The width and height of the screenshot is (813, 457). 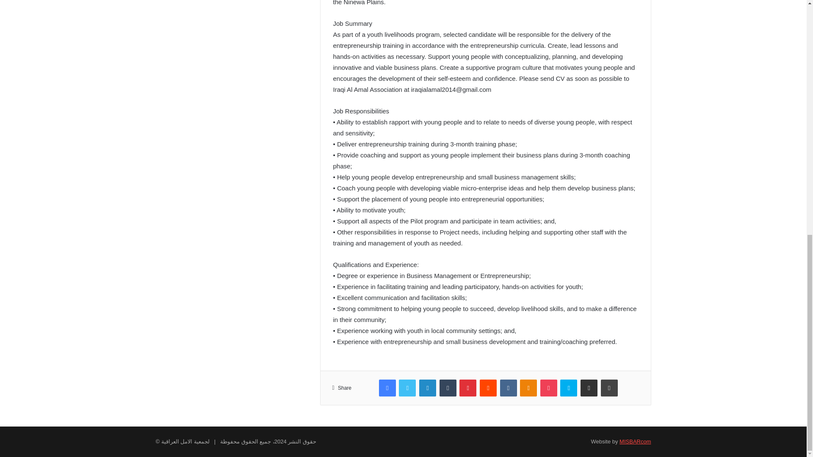 What do you see at coordinates (428, 388) in the screenshot?
I see `LinkedIn` at bounding box center [428, 388].